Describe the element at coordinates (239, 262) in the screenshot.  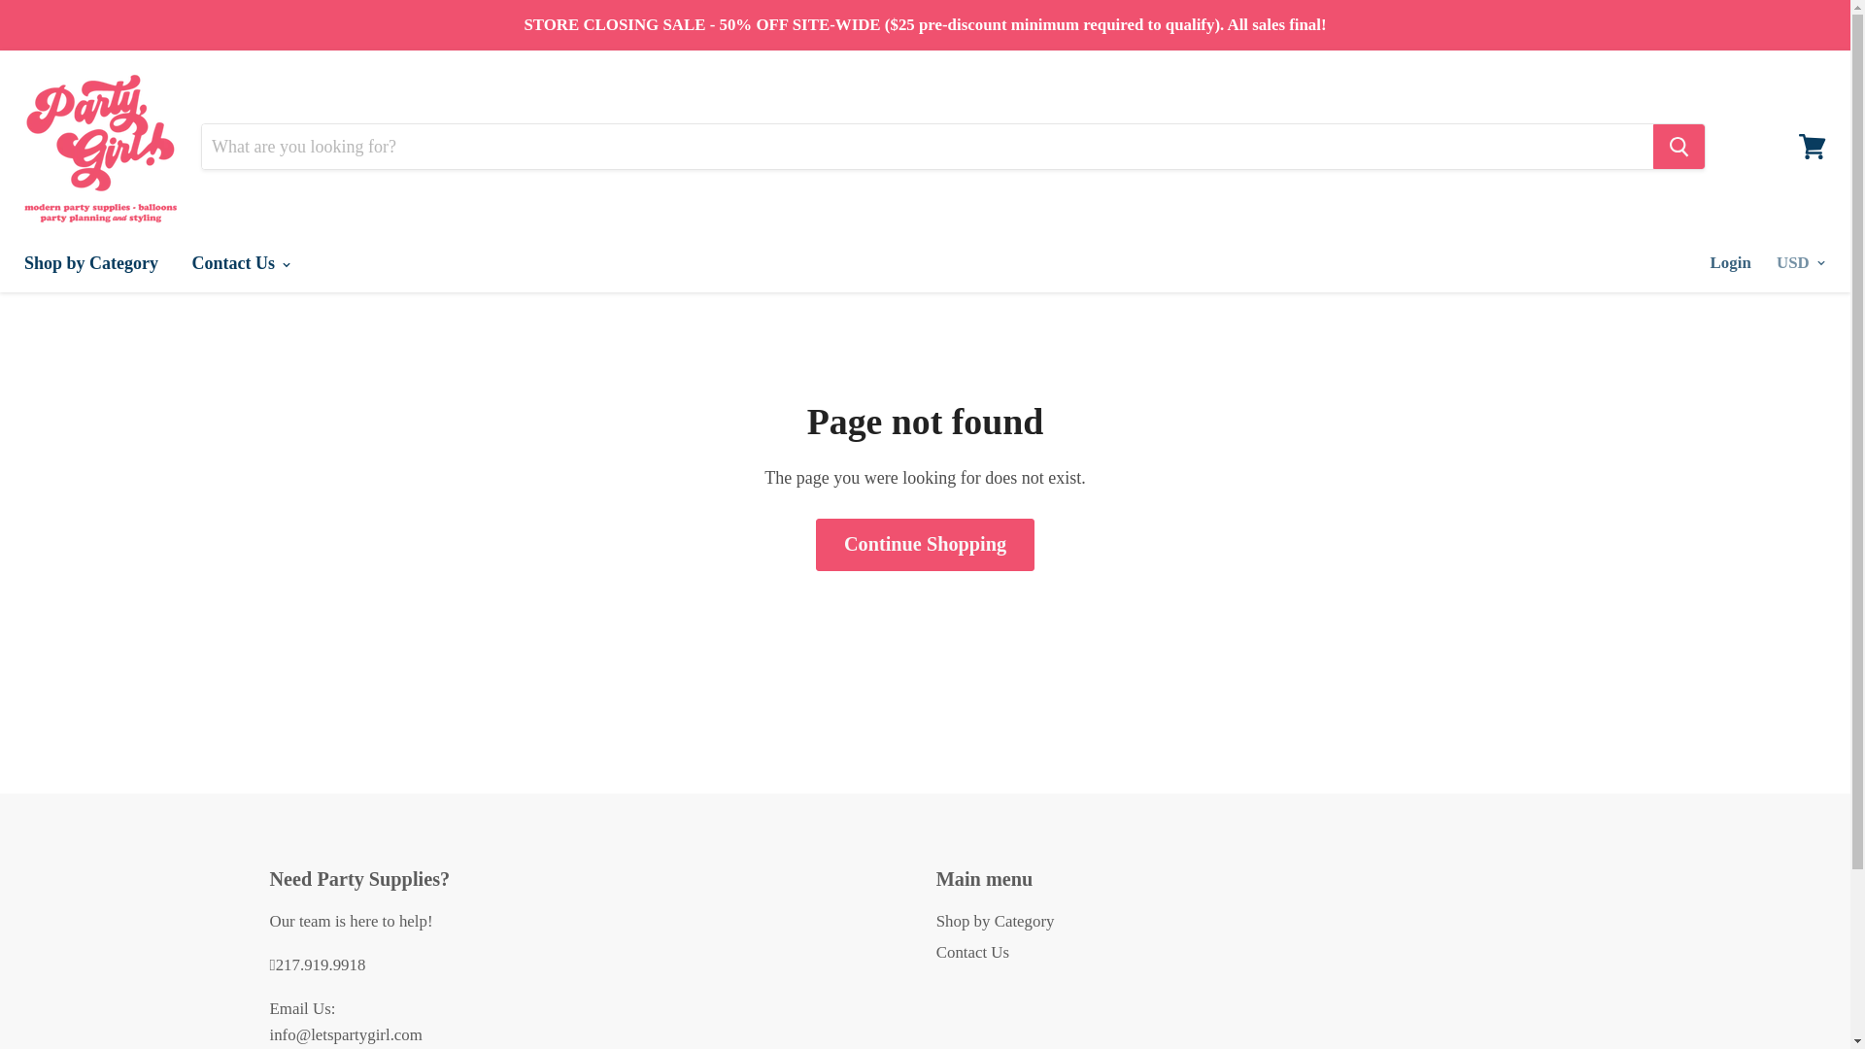
I see `Contact Us` at that location.